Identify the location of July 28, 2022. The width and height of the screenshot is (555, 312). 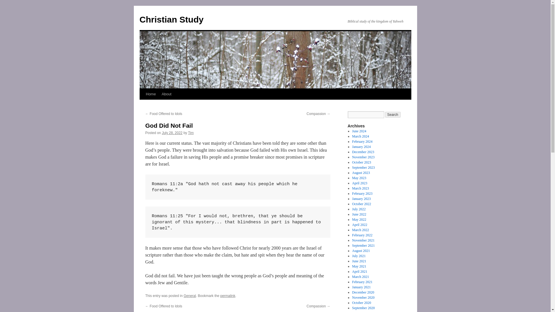
(172, 133).